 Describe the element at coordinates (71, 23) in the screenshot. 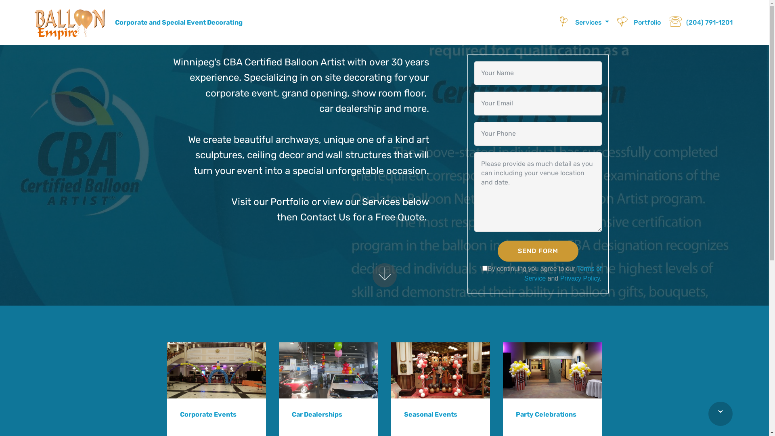

I see `Balloon Empire and Floral Designs` at that location.